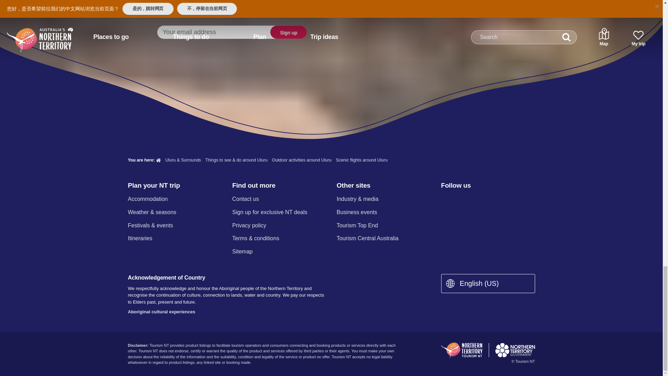 The height and width of the screenshot is (376, 668). Describe the element at coordinates (482, 200) in the screenshot. I see `Twitter` at that location.